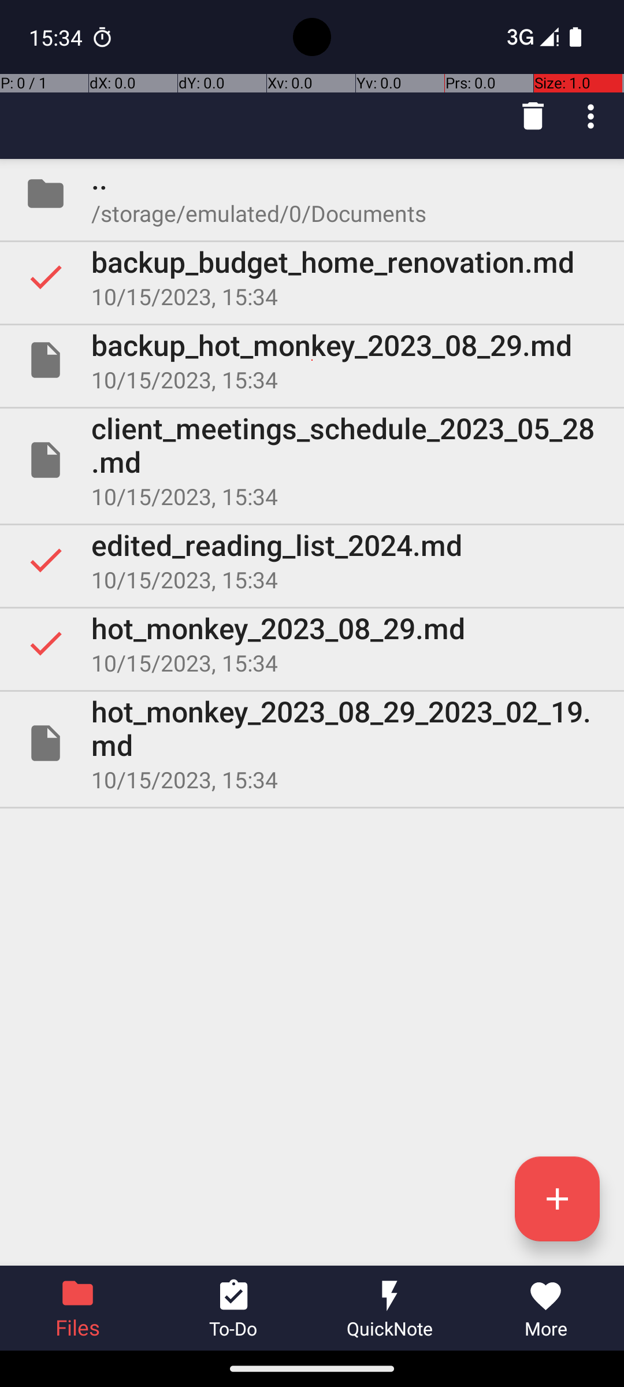  Describe the element at coordinates (312, 277) in the screenshot. I see `Selected backup_budget_home_renovation.md 10/15/2023, 15:34` at that location.